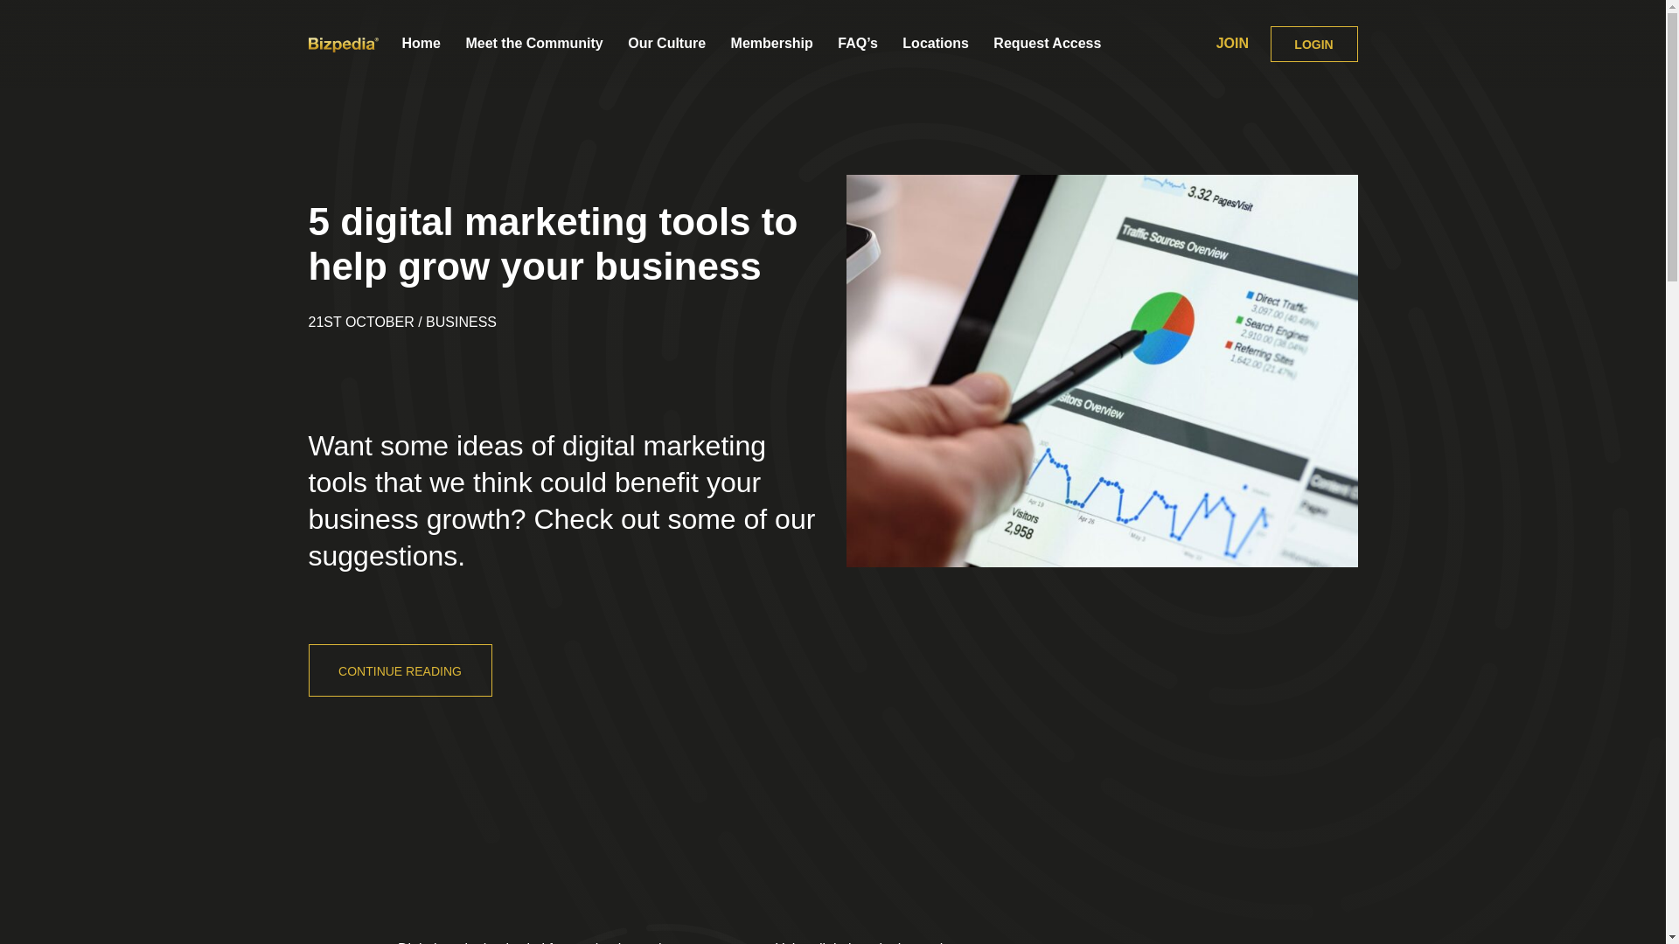 The width and height of the screenshot is (1679, 944). I want to click on Request Access, so click(1048, 43).